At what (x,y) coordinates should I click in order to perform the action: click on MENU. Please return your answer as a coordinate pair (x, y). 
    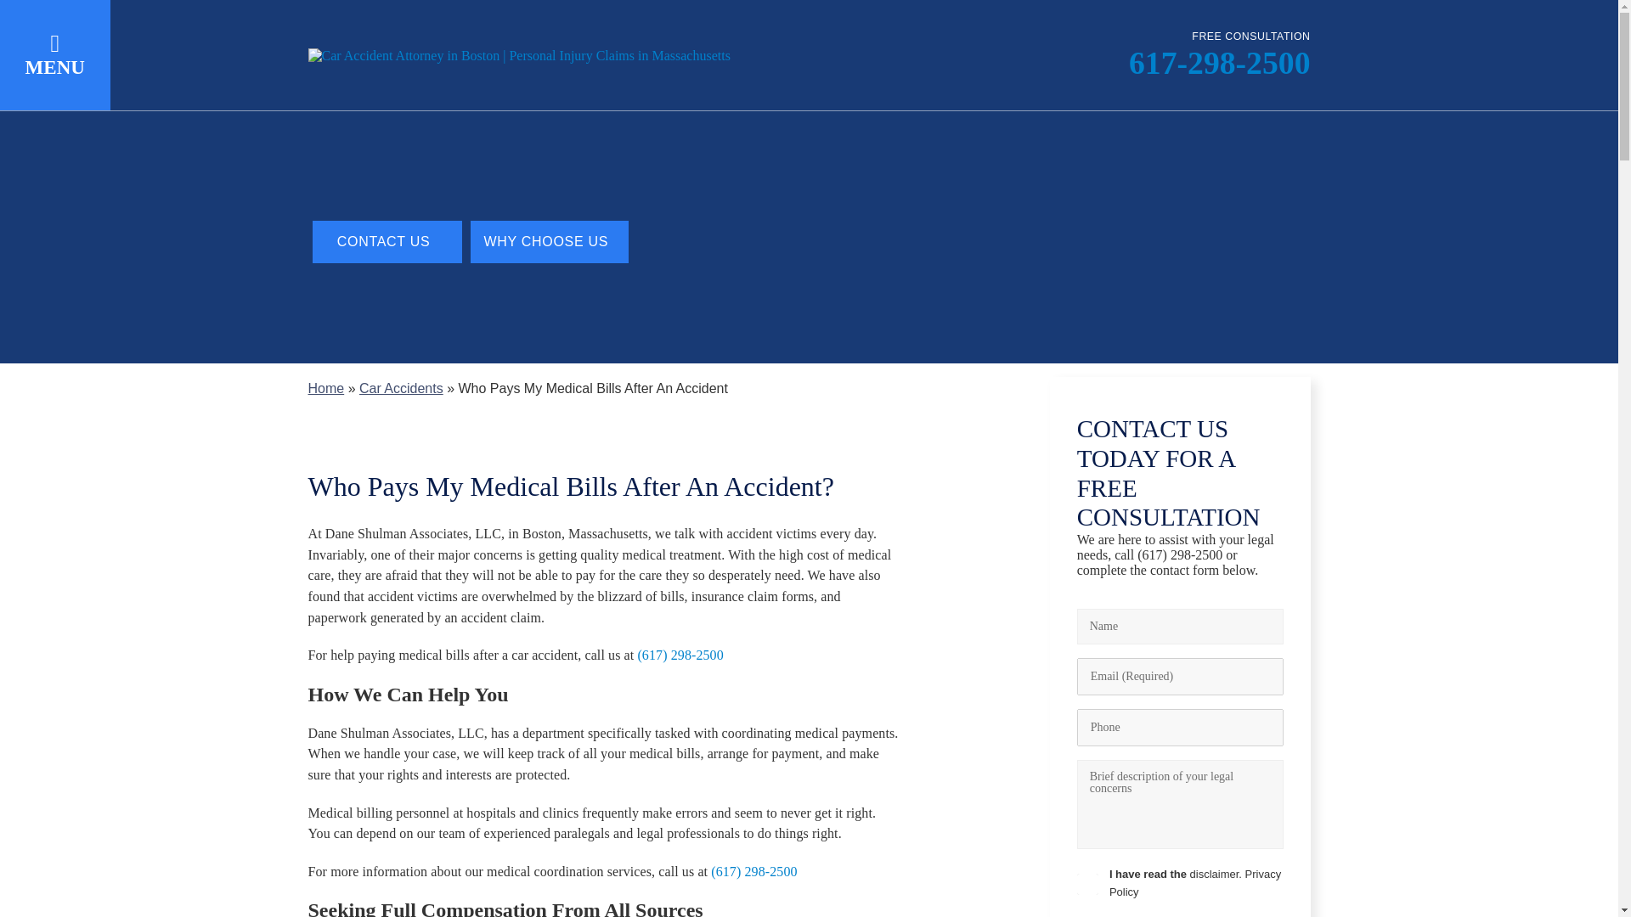
    Looking at the image, I should click on (54, 54).